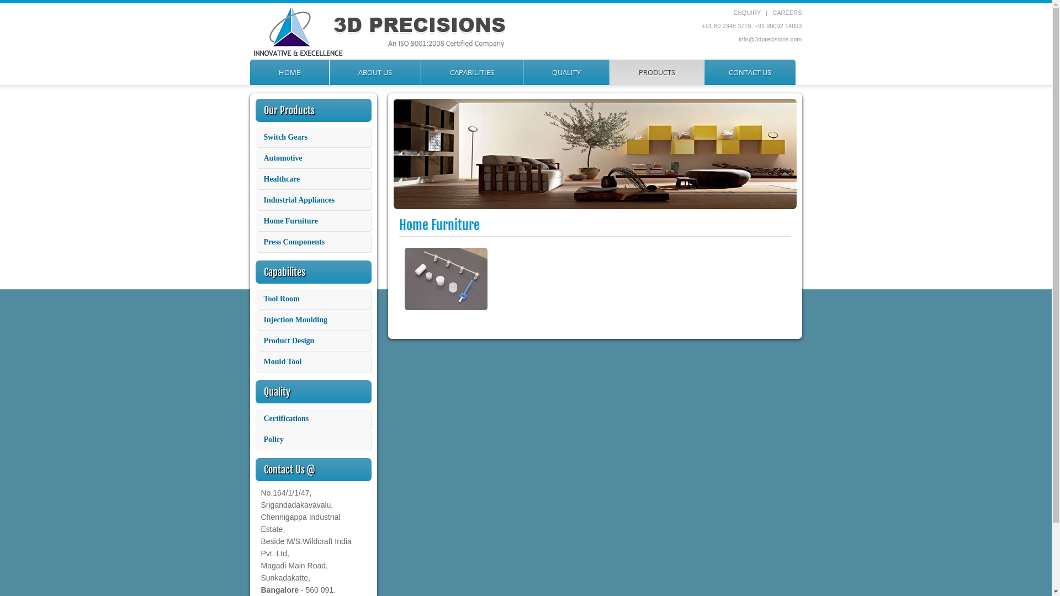  I want to click on CAREERS, so click(787, 13).